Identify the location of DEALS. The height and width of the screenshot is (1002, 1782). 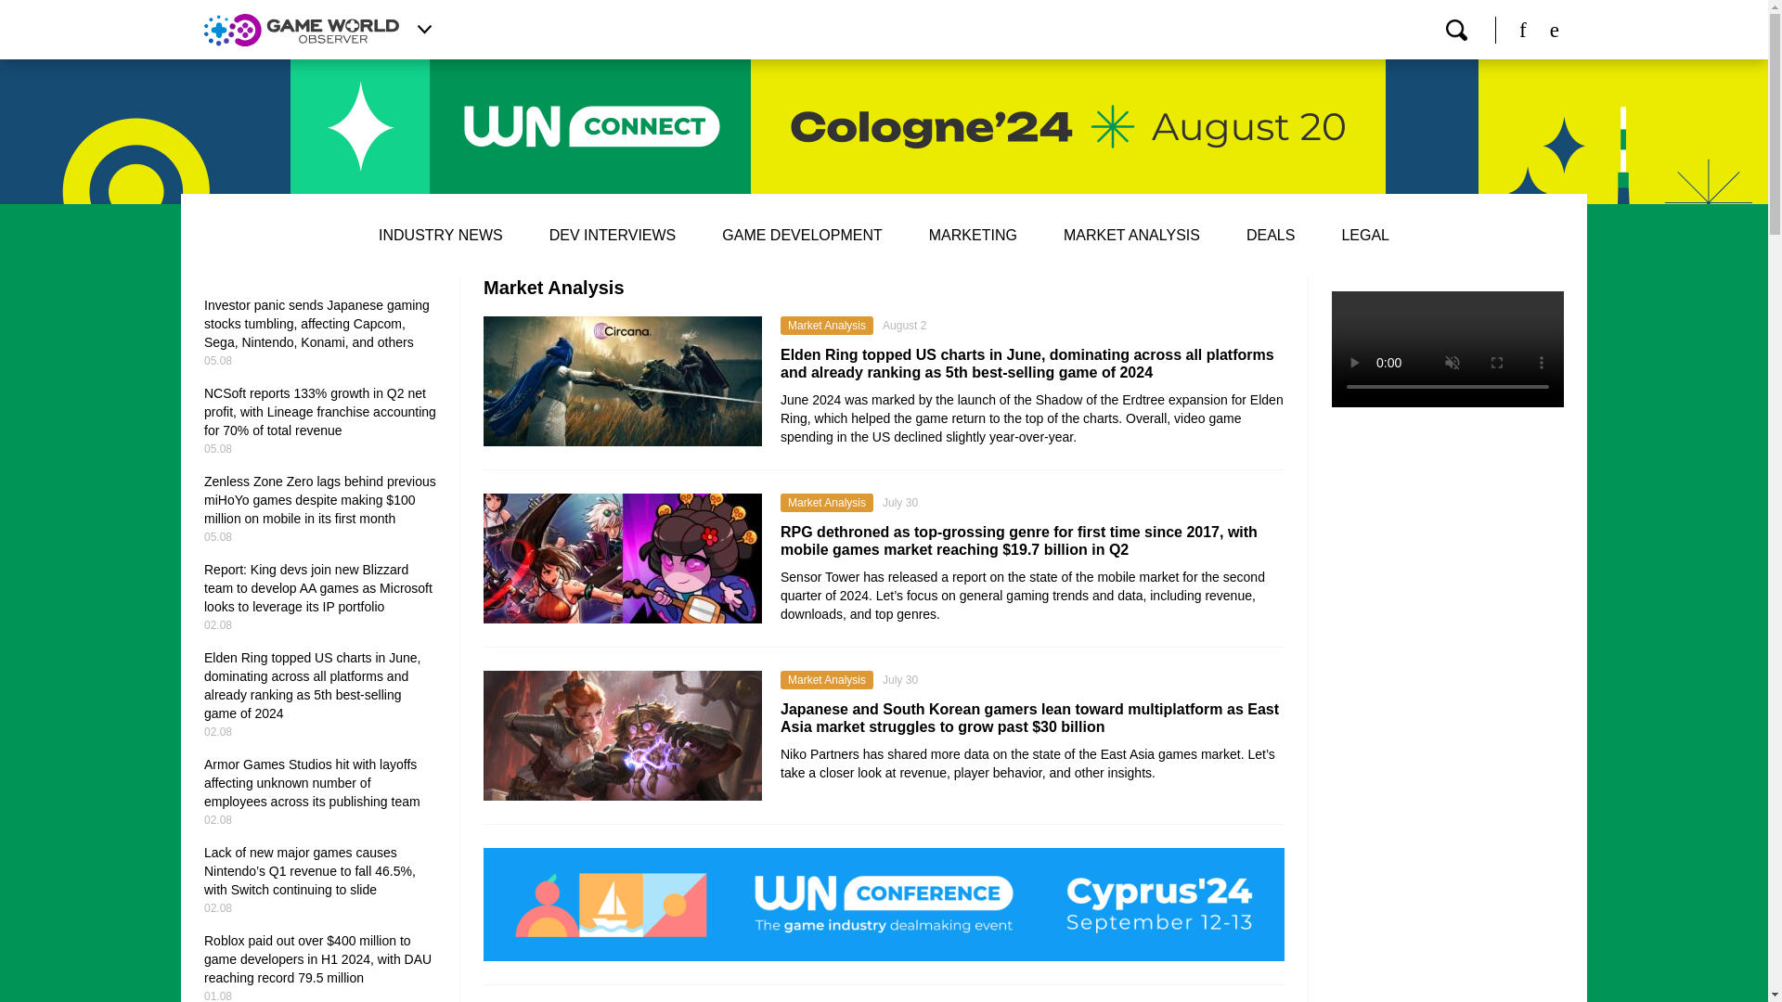
(1270, 236).